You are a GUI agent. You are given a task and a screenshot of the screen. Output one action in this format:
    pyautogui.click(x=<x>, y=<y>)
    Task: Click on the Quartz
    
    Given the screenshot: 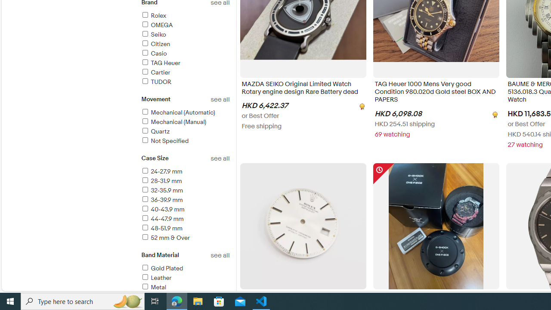 What is the action you would take?
    pyautogui.click(x=185, y=132)
    